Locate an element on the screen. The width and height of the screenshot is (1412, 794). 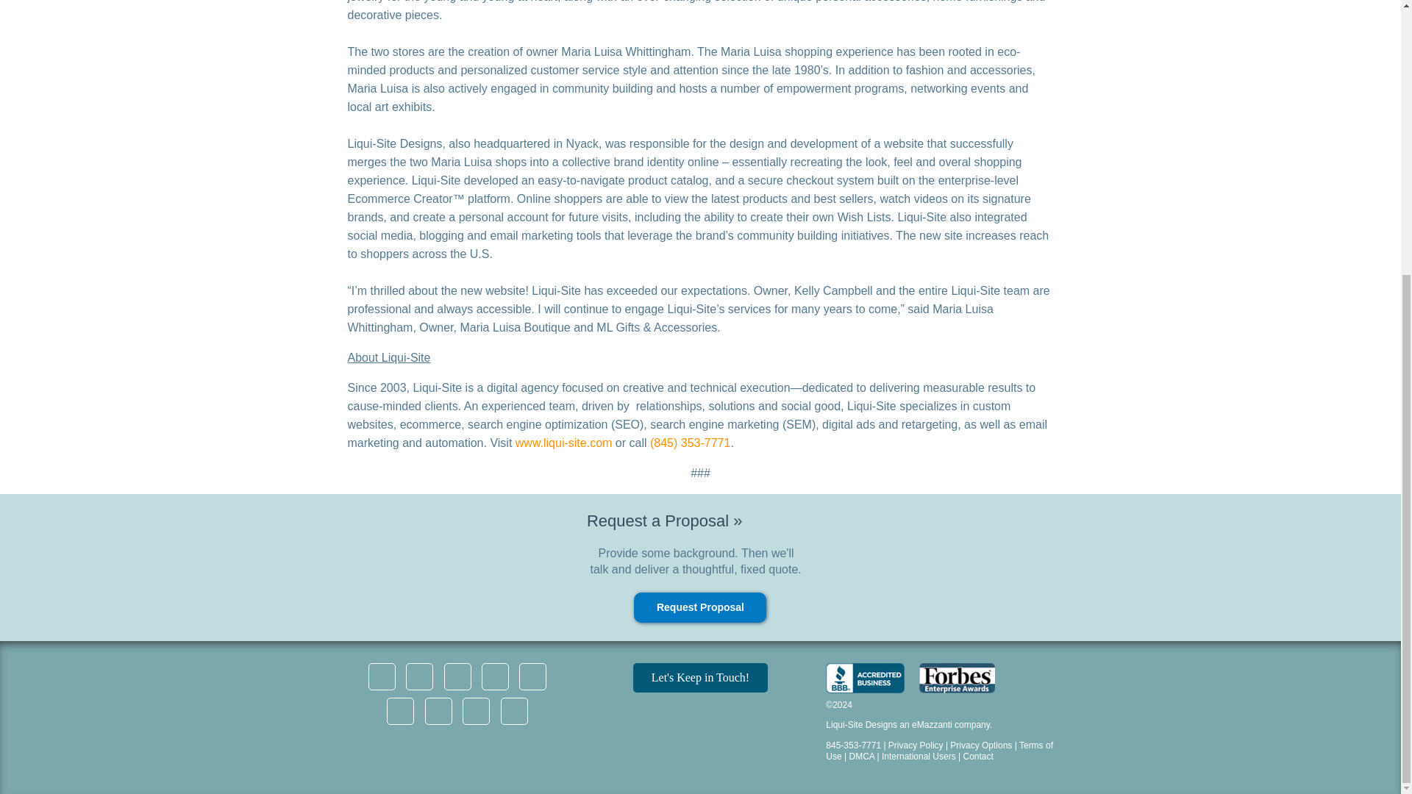
BBB Accredited Business is located at coordinates (865, 678).